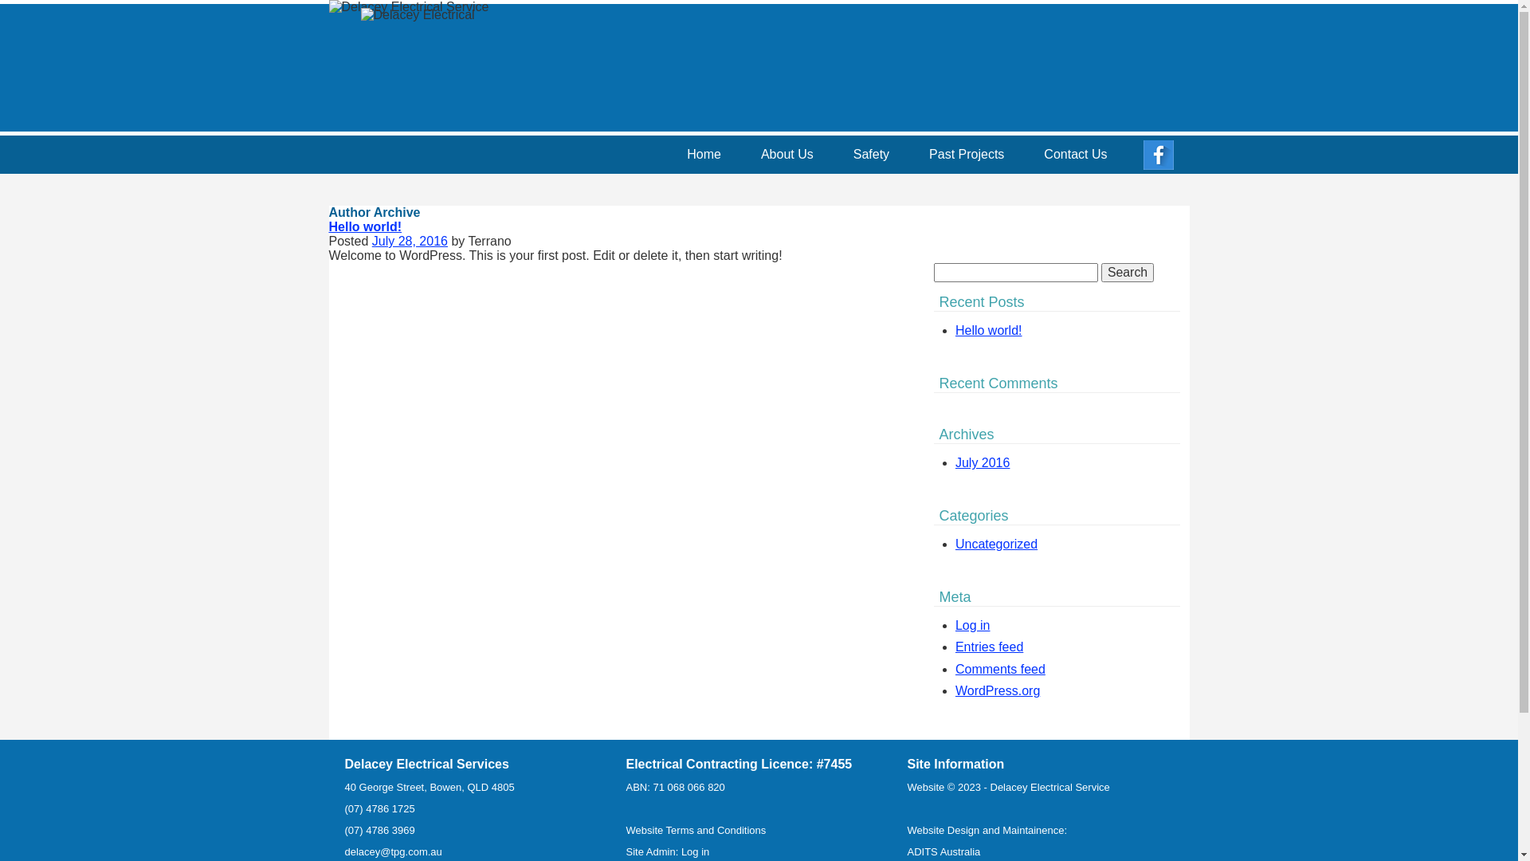 The height and width of the screenshot is (861, 1530). What do you see at coordinates (695, 851) in the screenshot?
I see `Log in` at bounding box center [695, 851].